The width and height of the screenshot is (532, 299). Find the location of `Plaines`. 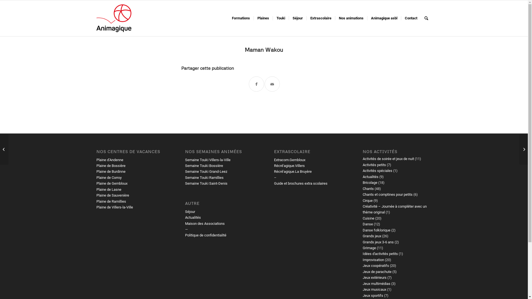

Plaines is located at coordinates (263, 18).